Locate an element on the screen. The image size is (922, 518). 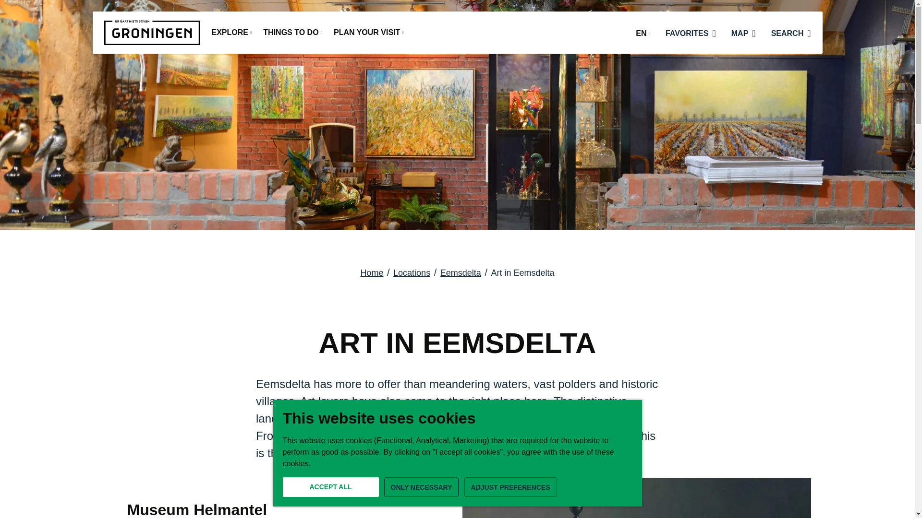
EN is located at coordinates (643, 35).